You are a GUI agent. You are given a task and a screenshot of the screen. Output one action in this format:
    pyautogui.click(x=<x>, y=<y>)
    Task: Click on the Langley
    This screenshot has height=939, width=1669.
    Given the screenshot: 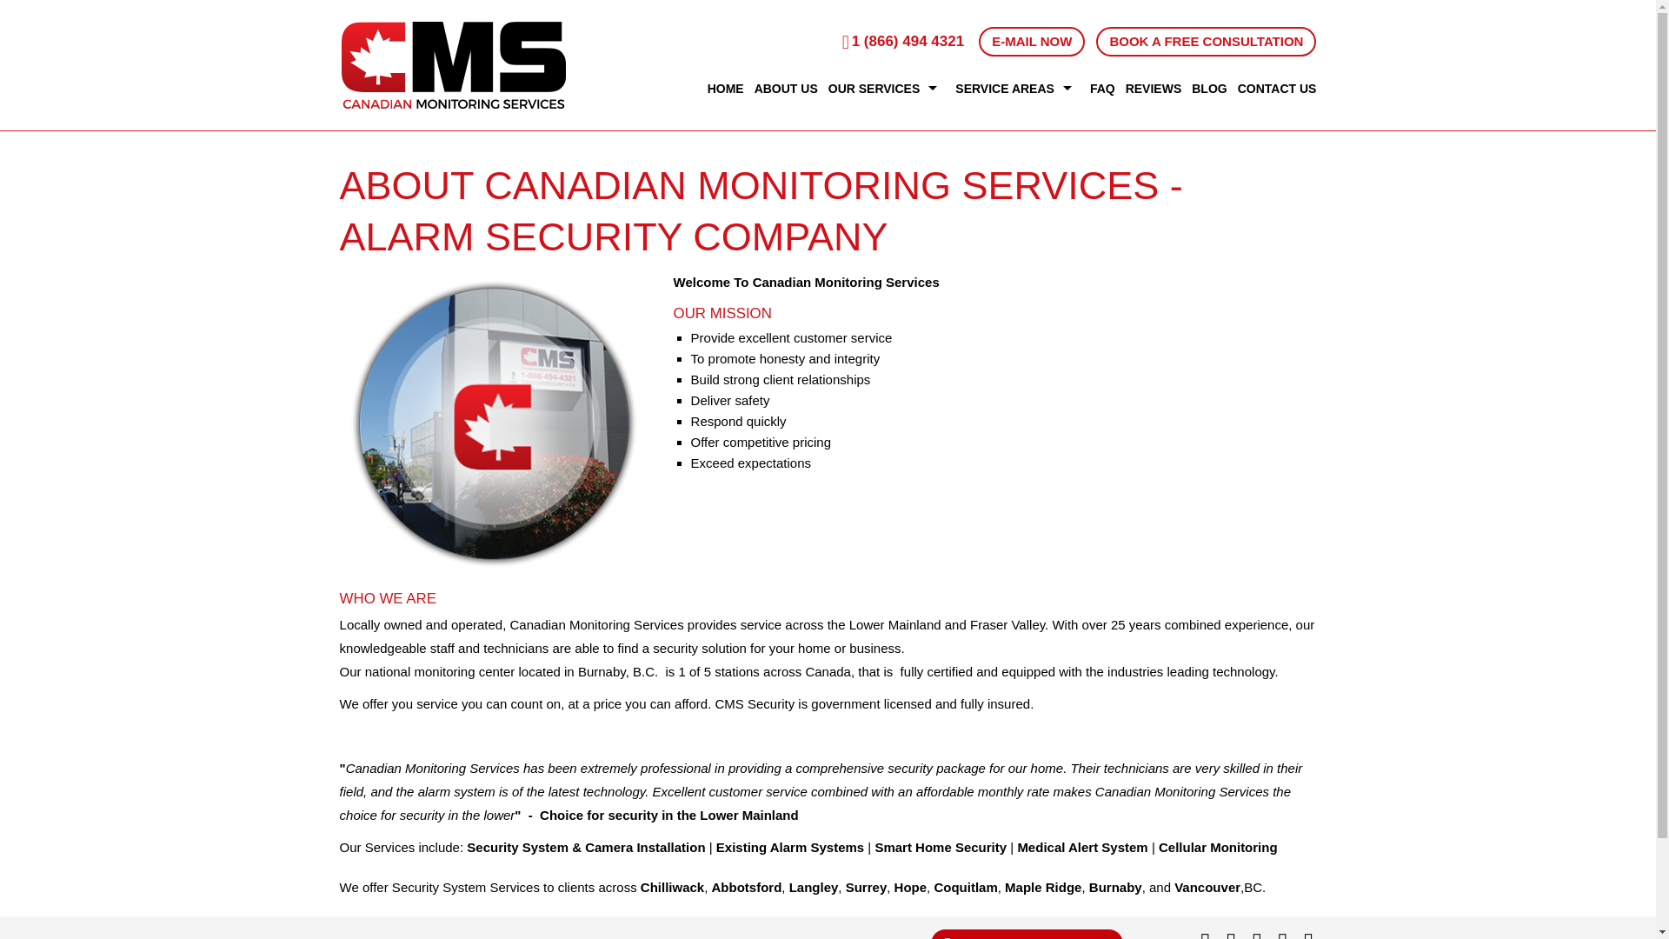 What is the action you would take?
    pyautogui.click(x=814, y=887)
    